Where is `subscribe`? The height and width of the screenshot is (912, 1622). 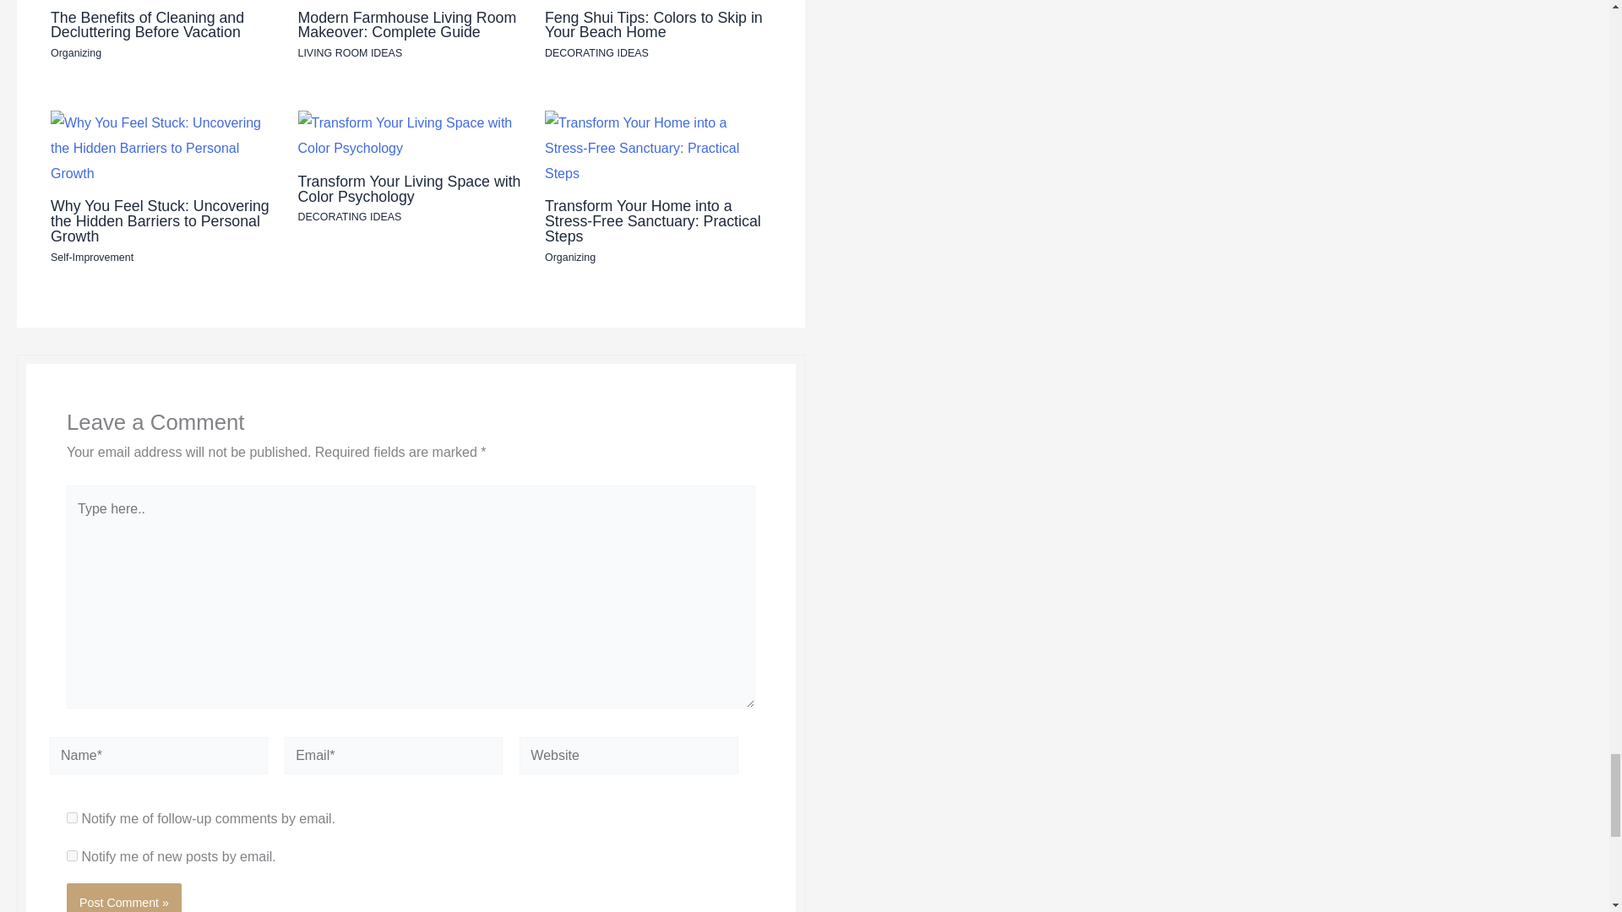
subscribe is located at coordinates (72, 817).